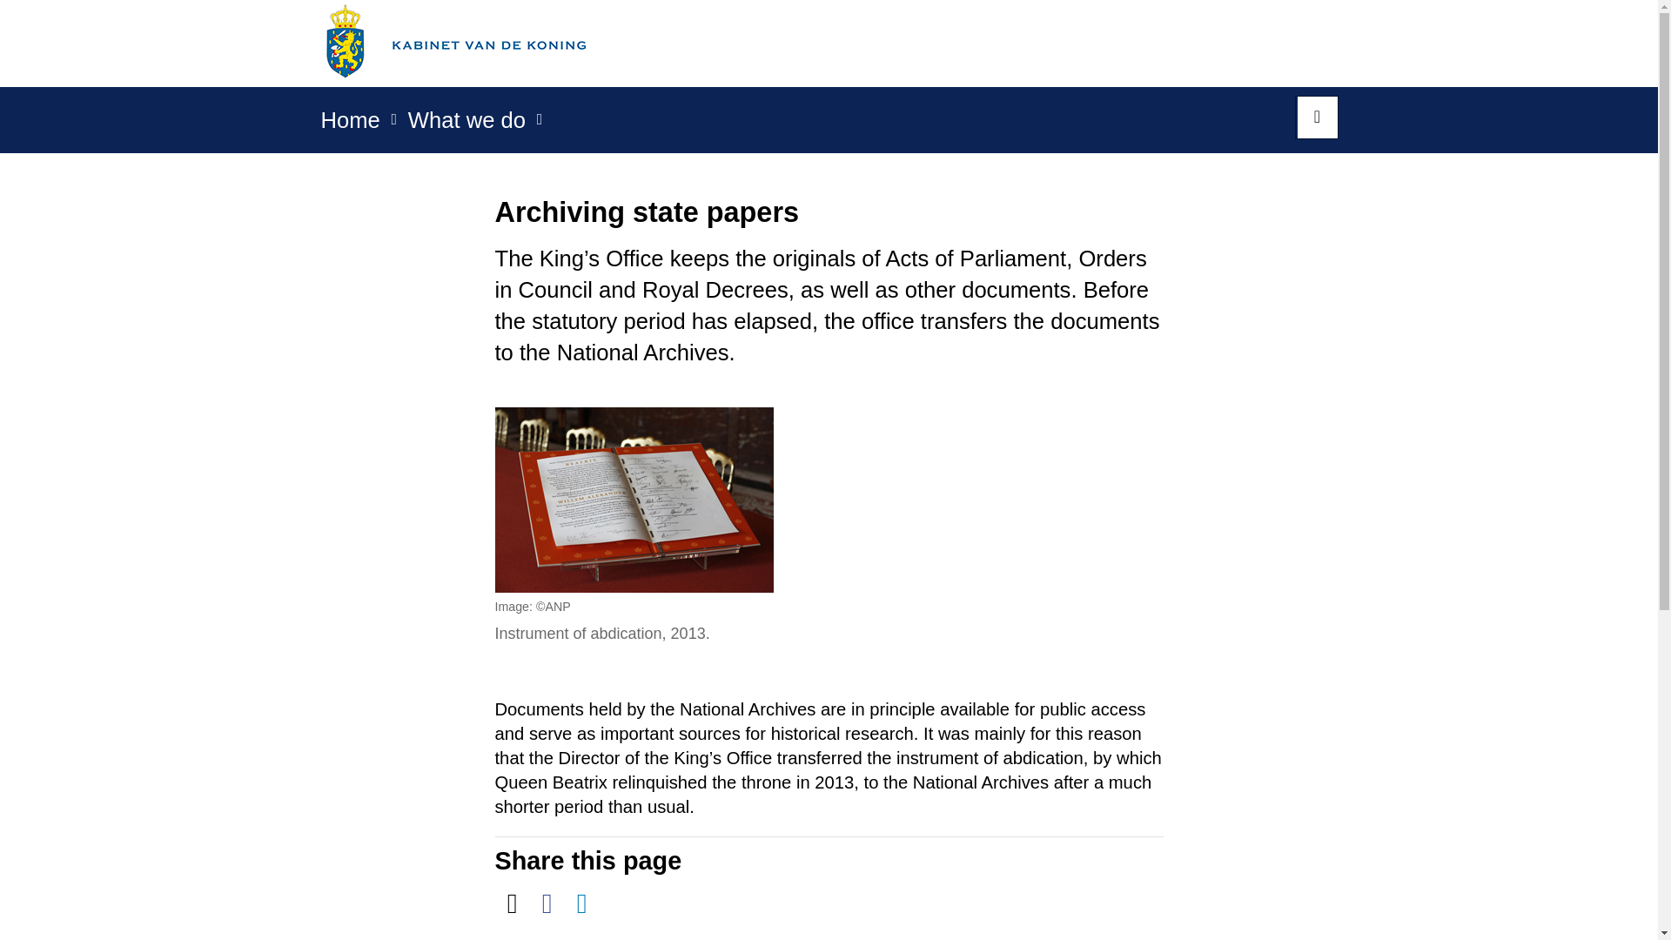 This screenshot has height=940, width=1671. Describe the element at coordinates (350, 125) in the screenshot. I see `Home` at that location.